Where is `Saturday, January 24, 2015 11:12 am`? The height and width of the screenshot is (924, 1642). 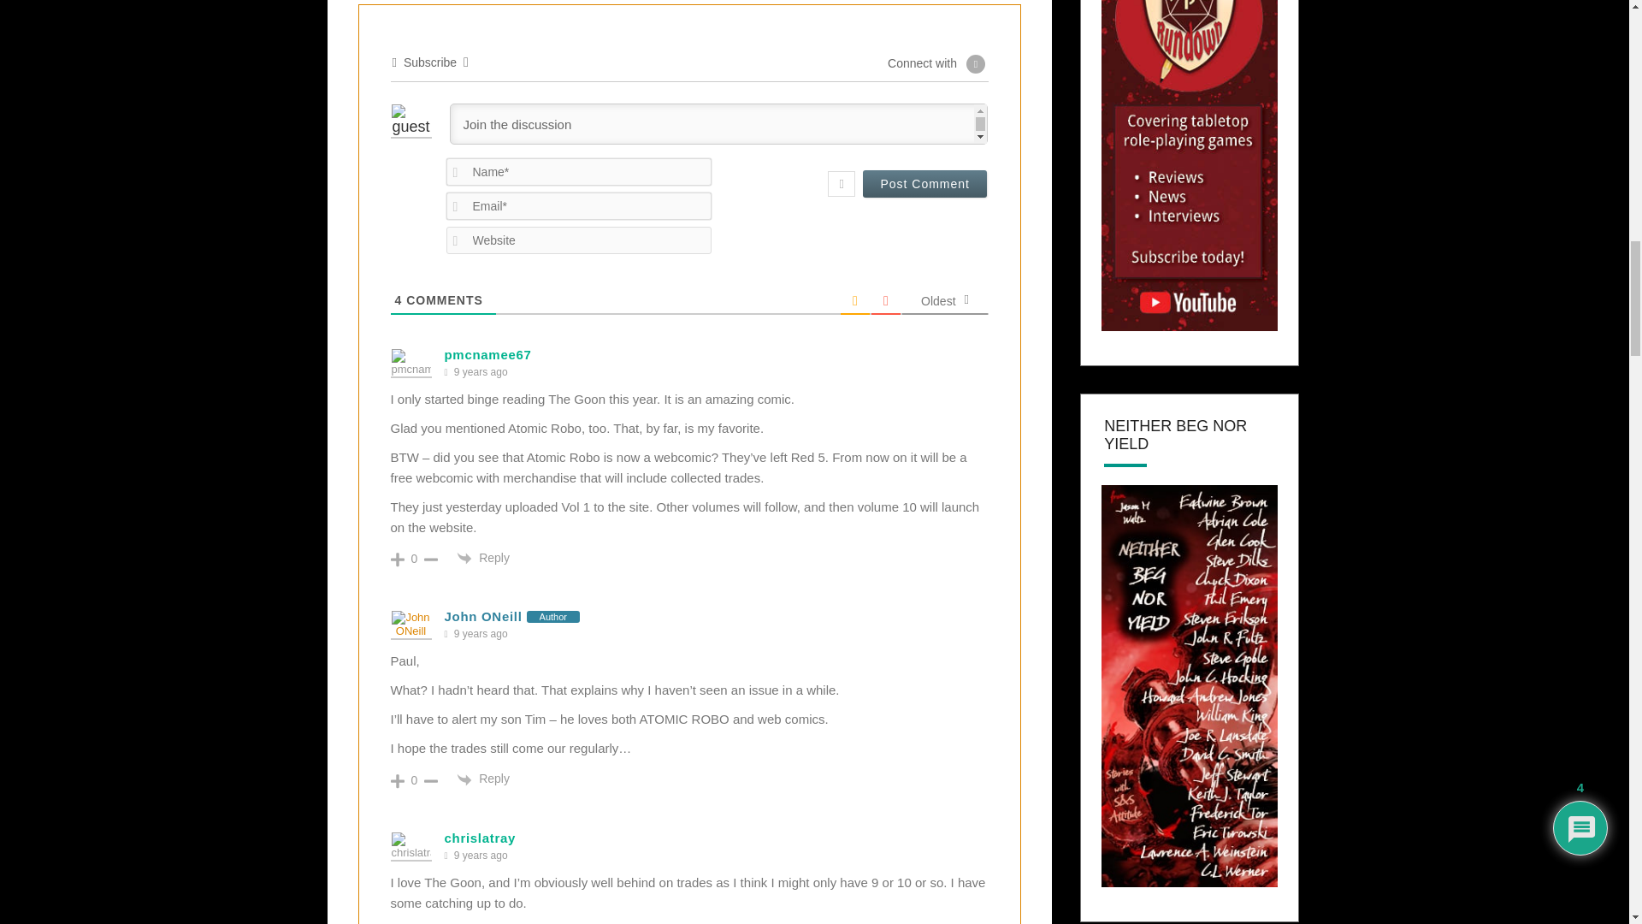 Saturday, January 24, 2015 11:12 am is located at coordinates (481, 634).